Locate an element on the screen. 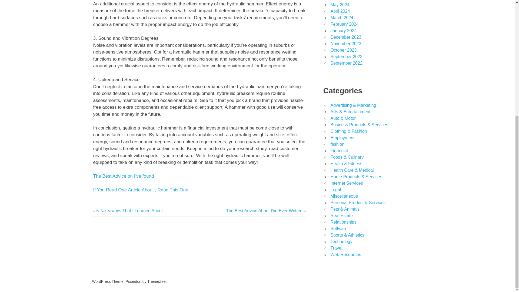  September 2022 is located at coordinates (346, 63).